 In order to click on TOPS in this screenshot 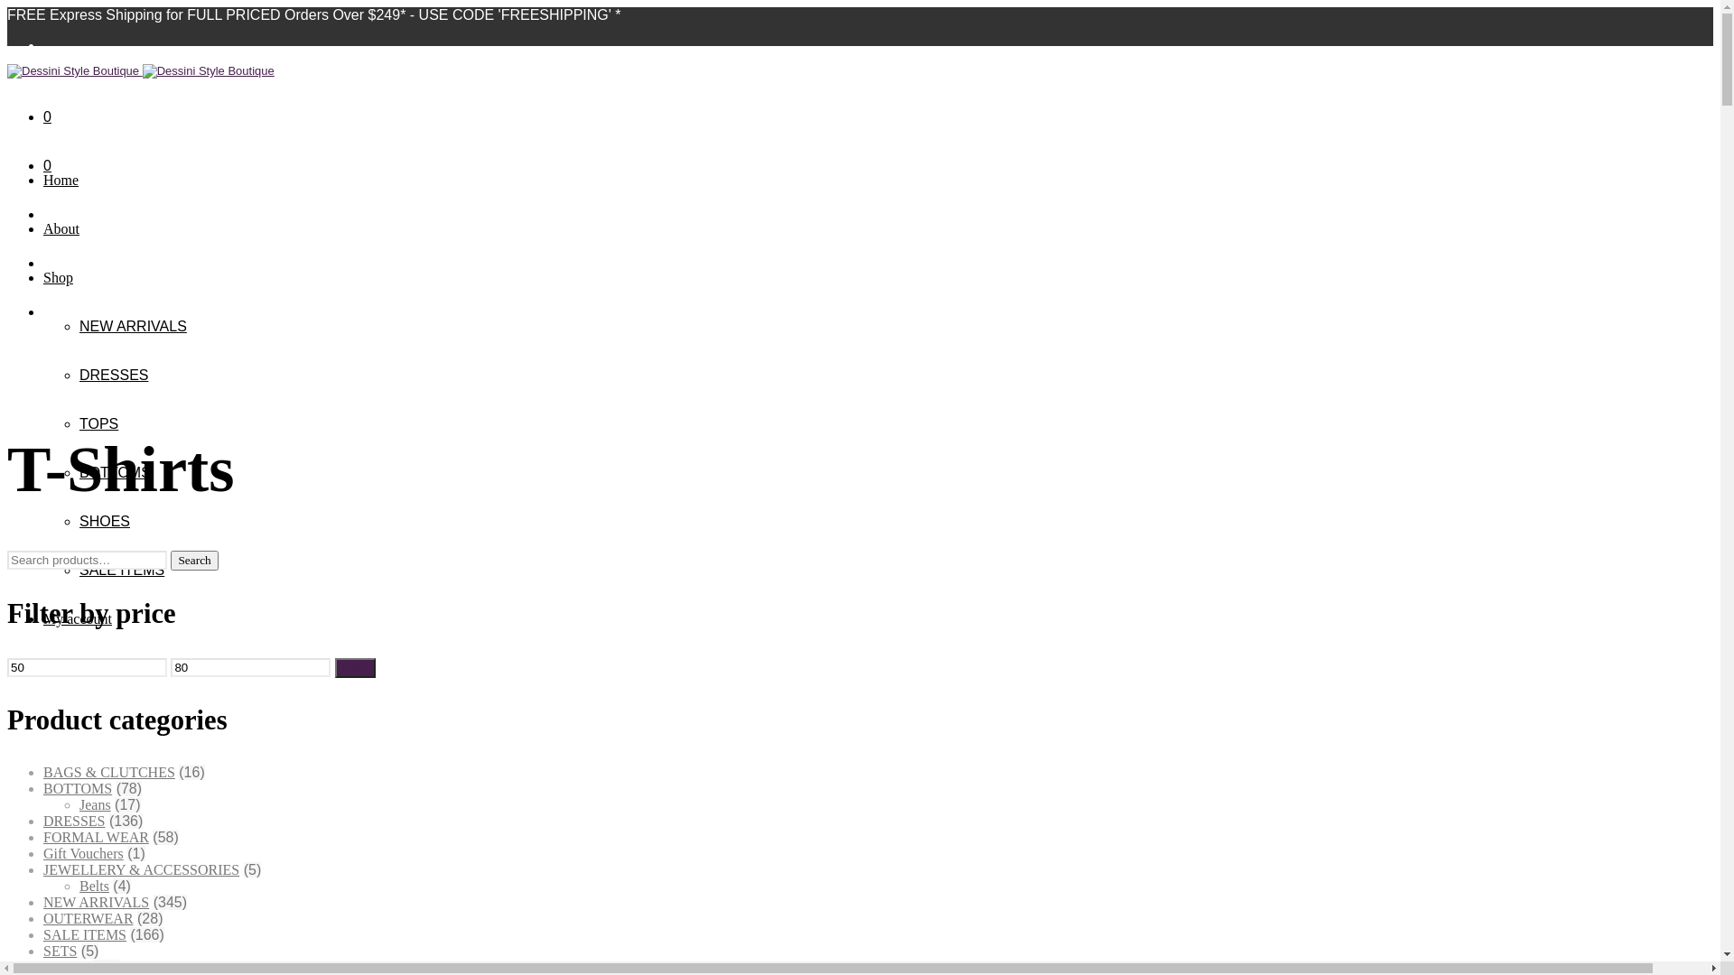, I will do `click(99, 424)`.